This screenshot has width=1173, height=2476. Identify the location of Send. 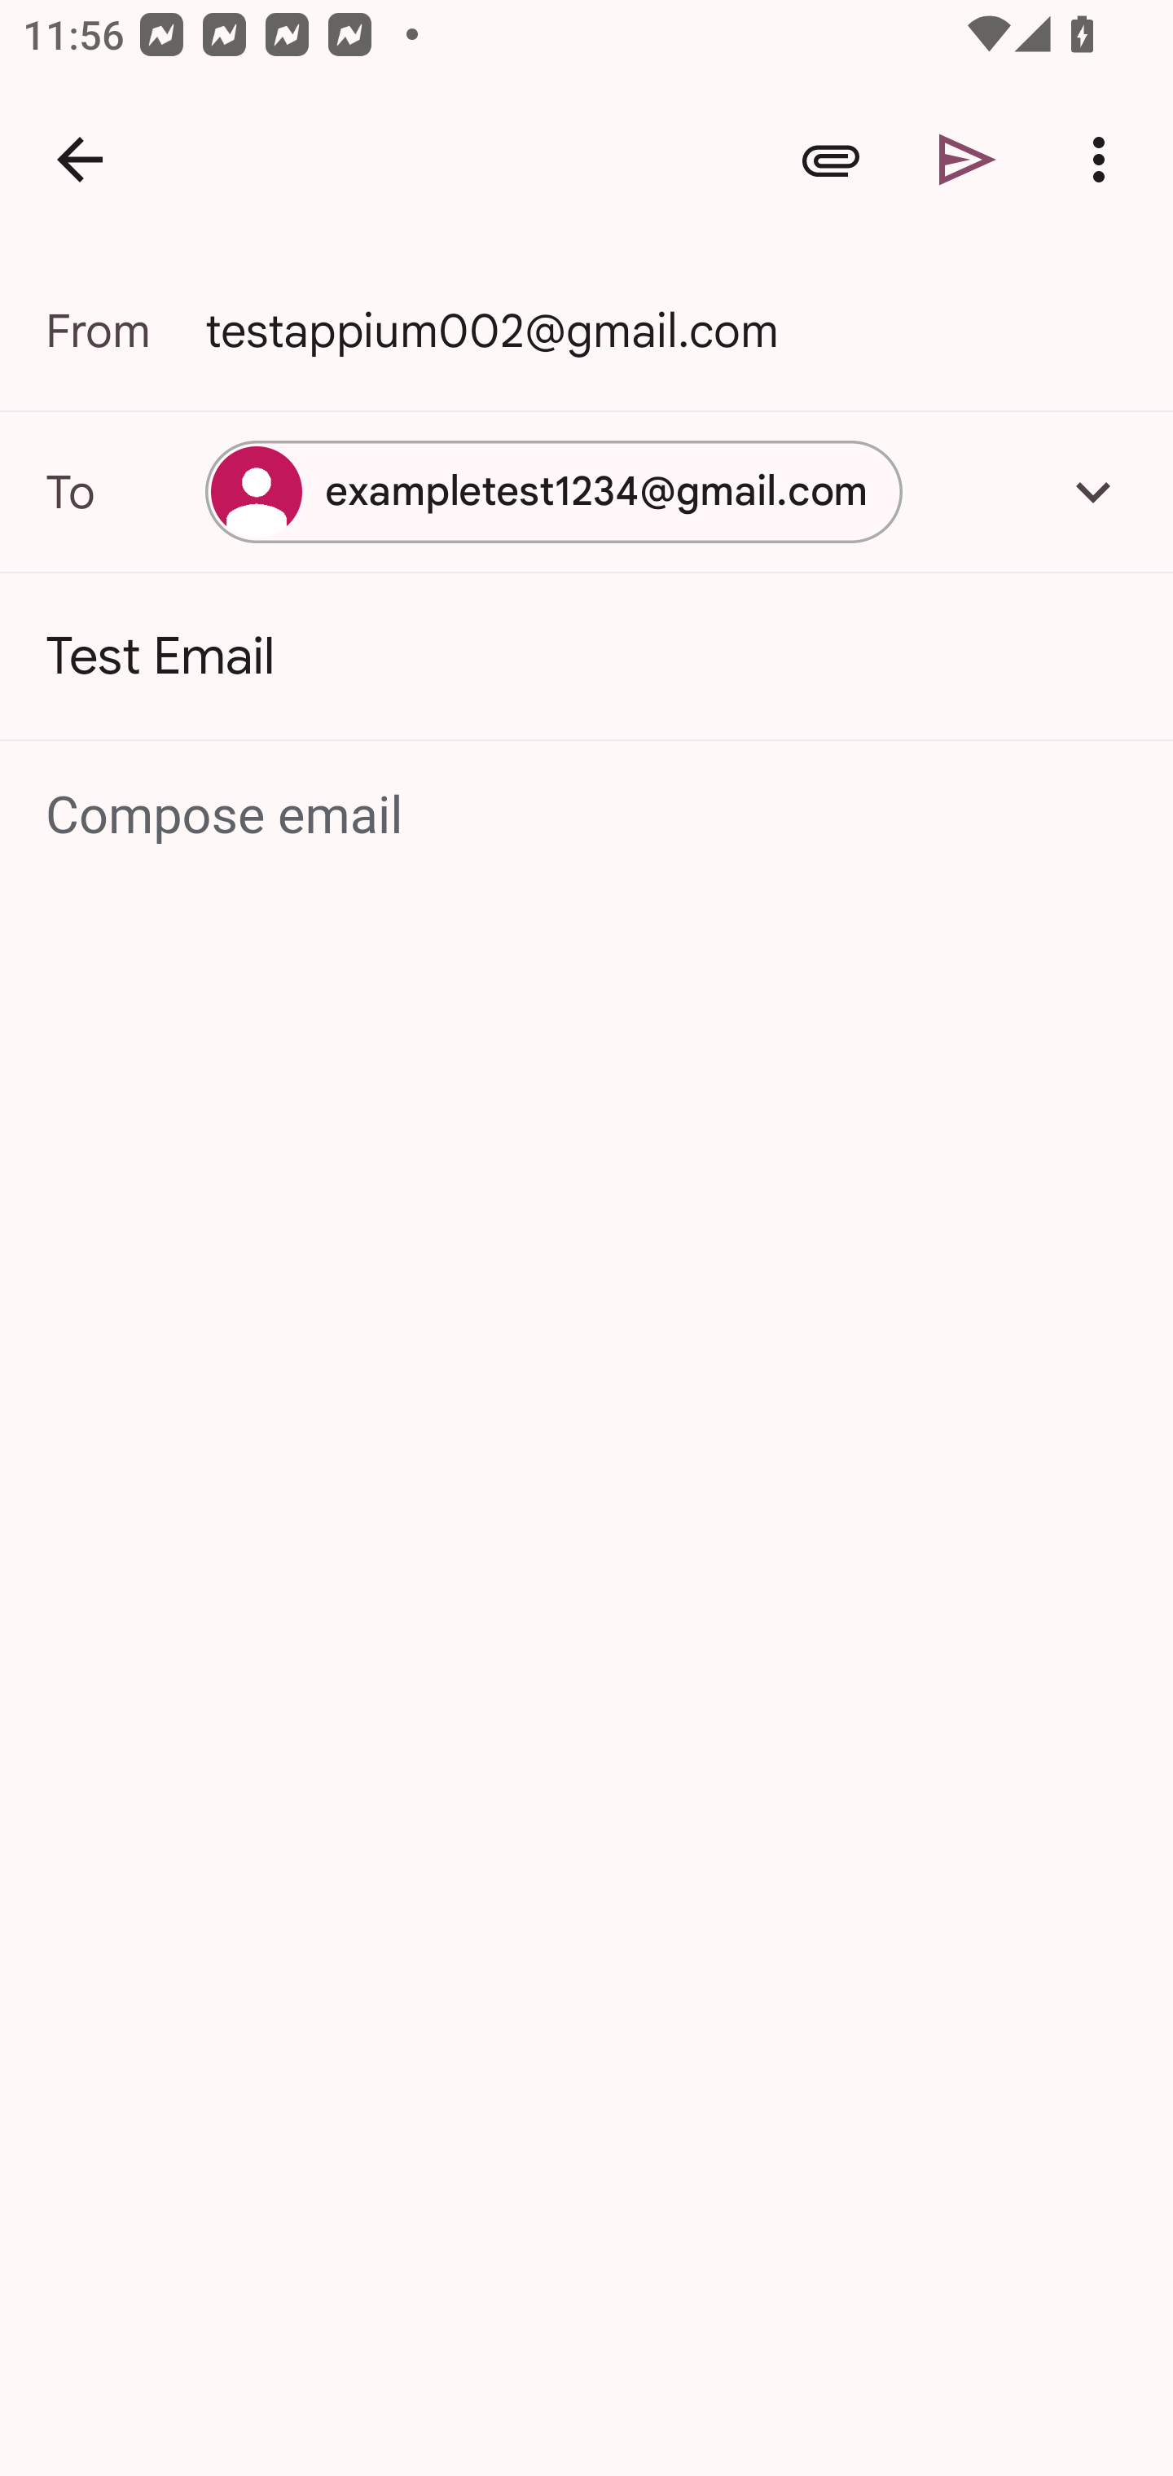
(968, 160).